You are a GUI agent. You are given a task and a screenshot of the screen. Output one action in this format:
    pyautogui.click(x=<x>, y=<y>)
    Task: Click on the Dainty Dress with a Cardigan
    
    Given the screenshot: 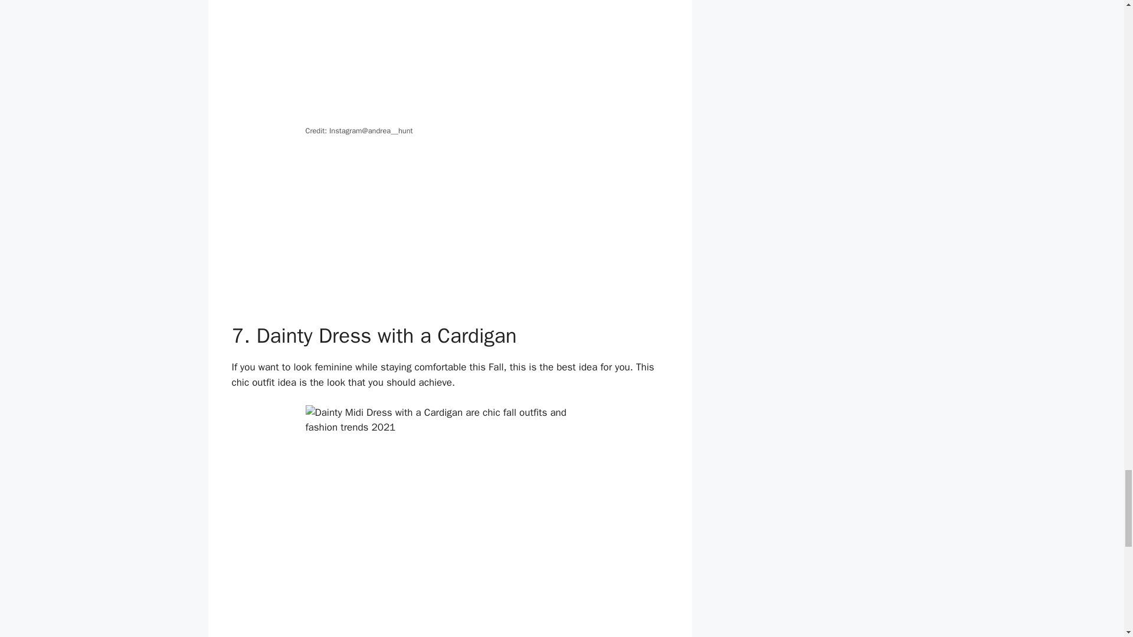 What is the action you would take?
    pyautogui.click(x=450, y=521)
    